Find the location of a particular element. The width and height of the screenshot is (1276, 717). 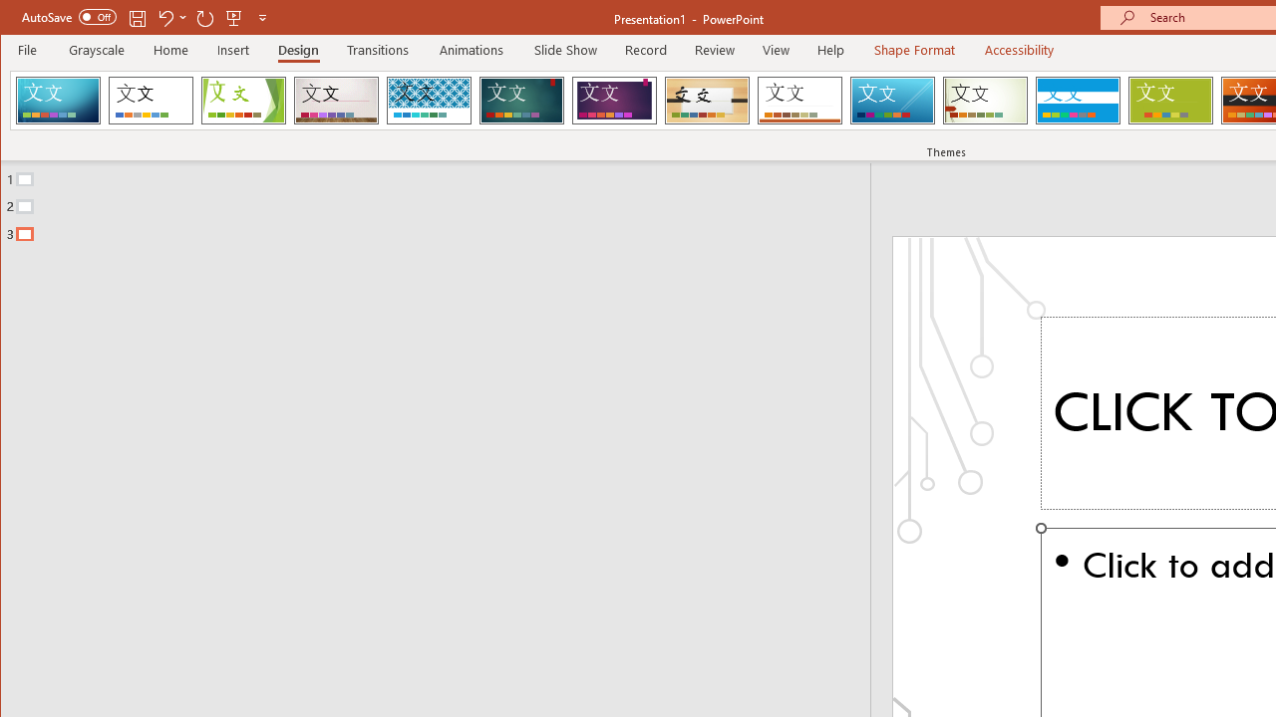

Retrospect is located at coordinates (799, 100).